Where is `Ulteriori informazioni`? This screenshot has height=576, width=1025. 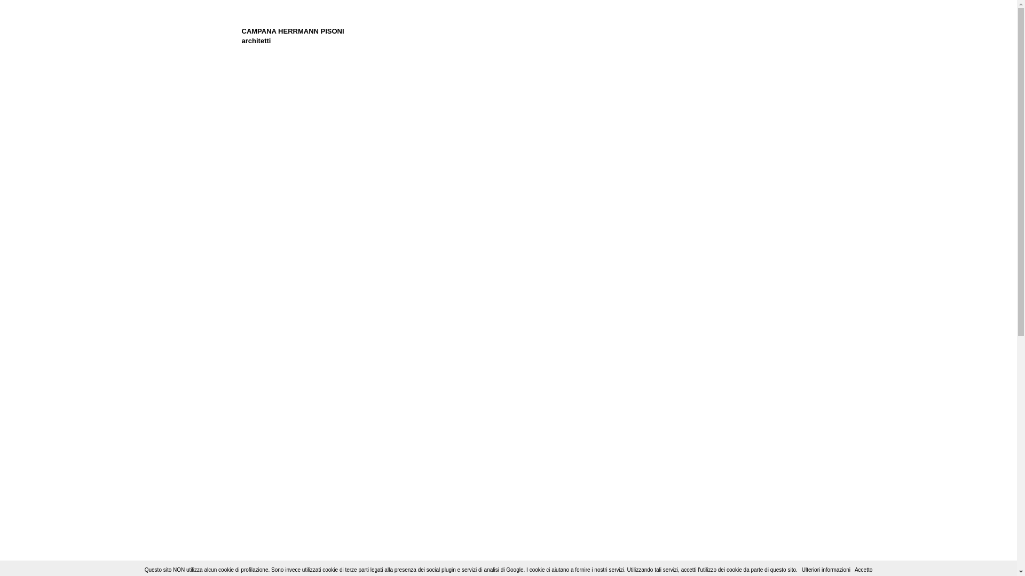 Ulteriori informazioni is located at coordinates (826, 570).